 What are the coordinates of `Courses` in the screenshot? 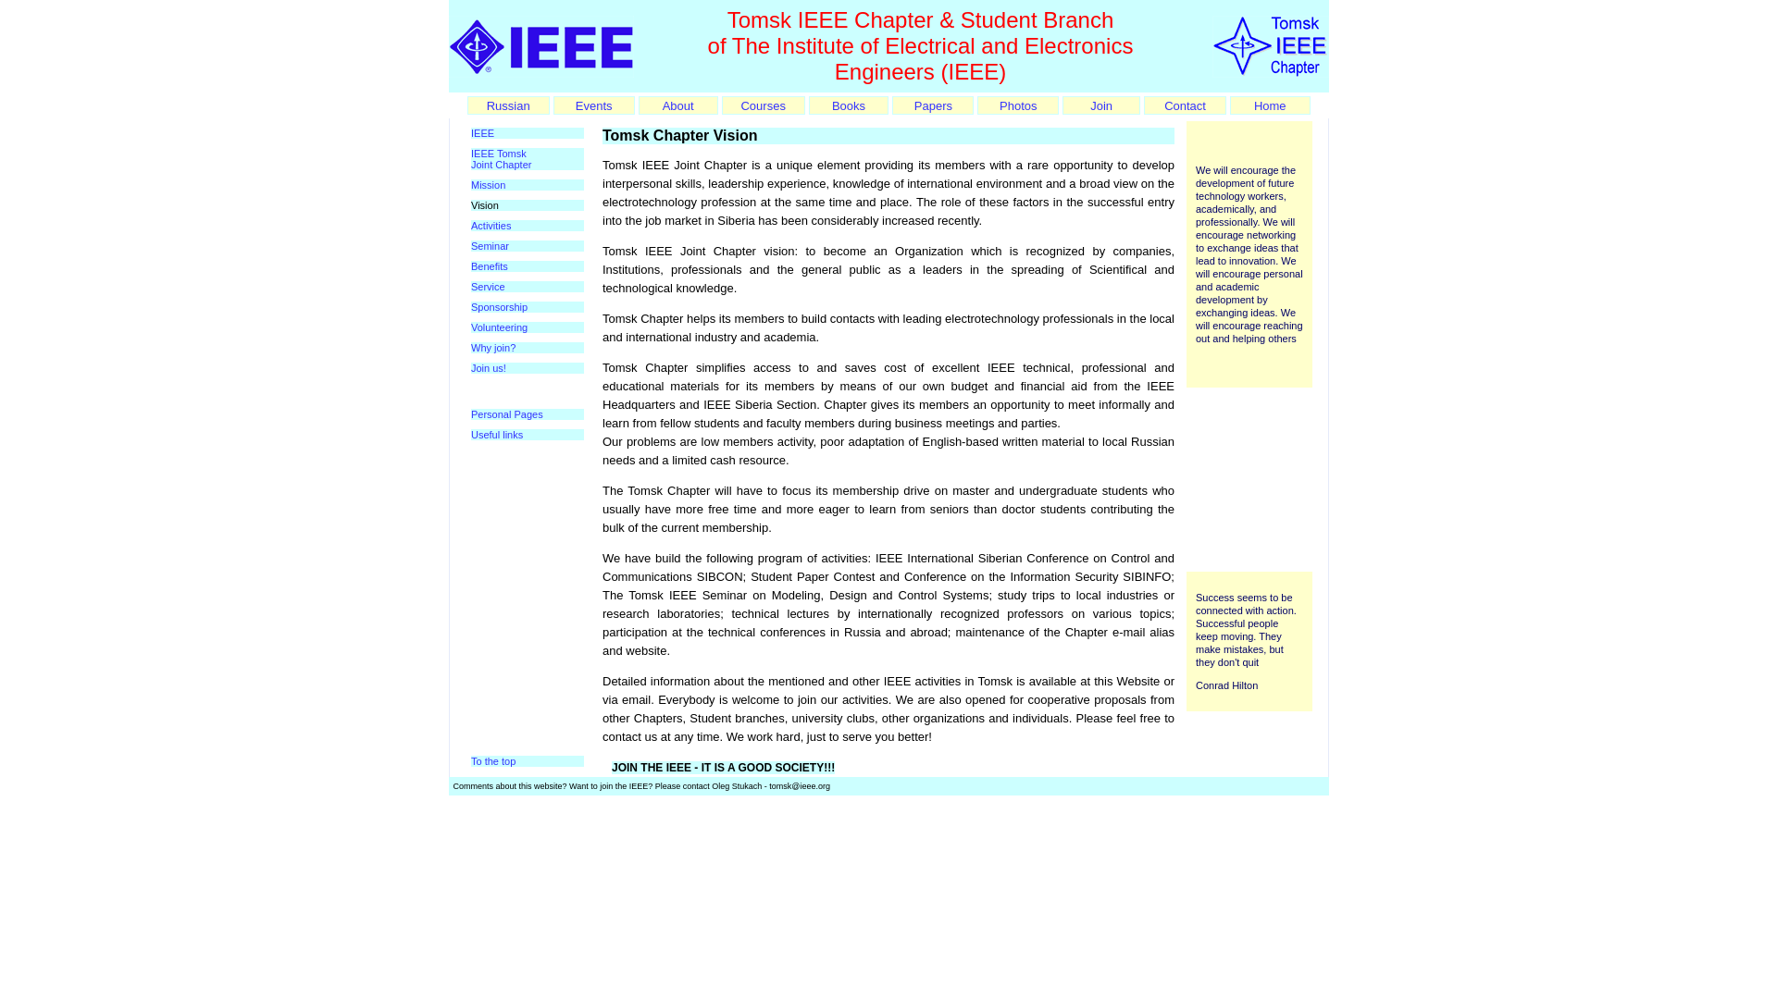 It's located at (763, 104).